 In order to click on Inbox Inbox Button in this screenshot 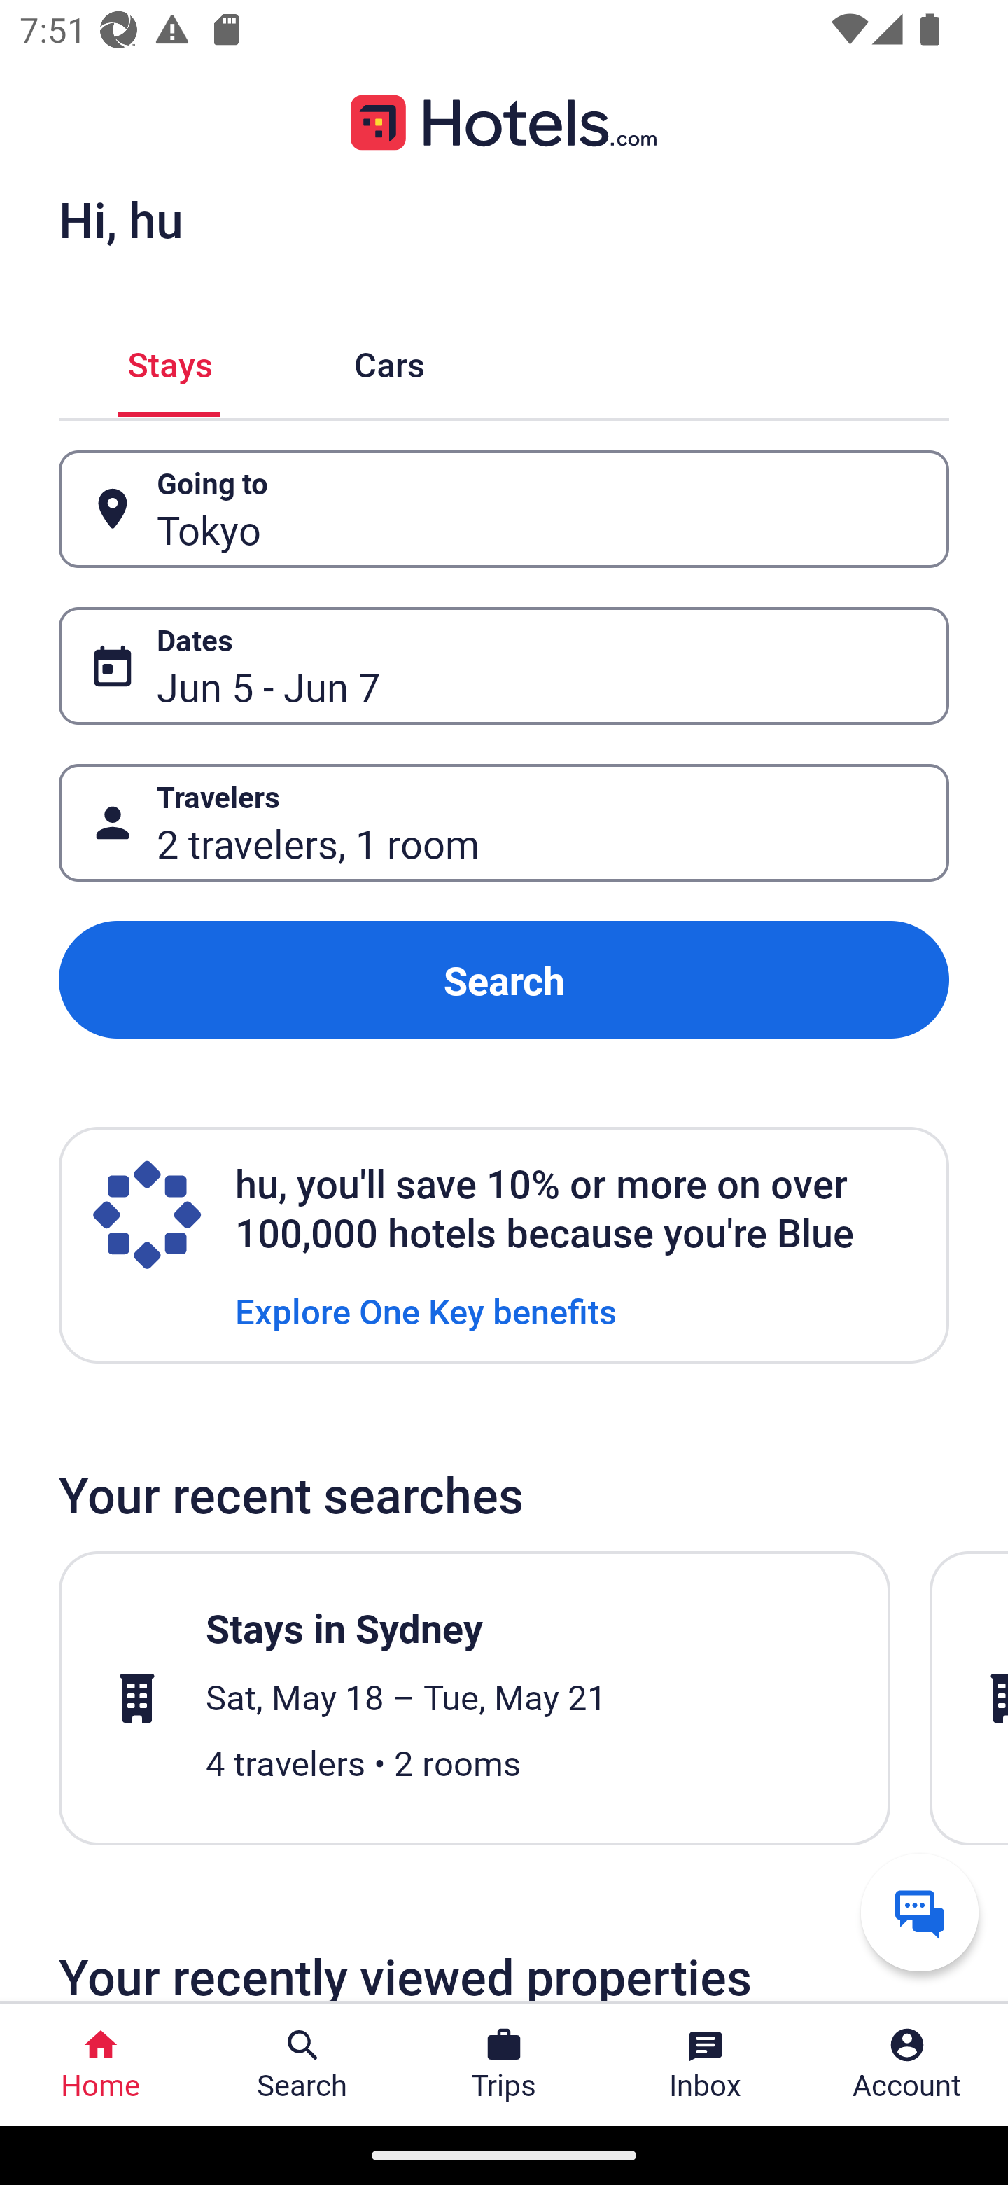, I will do `click(706, 2065)`.